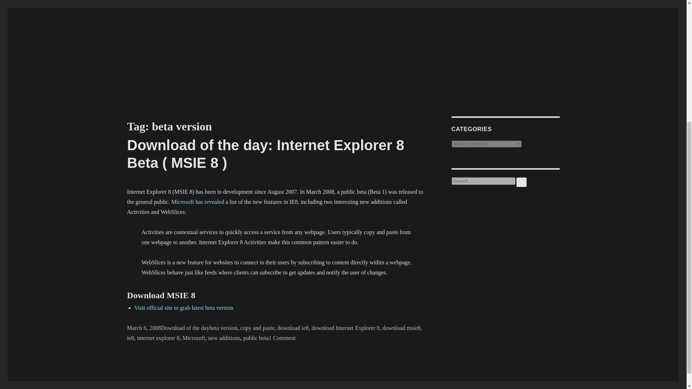 This screenshot has height=389, width=692. I want to click on copy and paste, so click(257, 328).